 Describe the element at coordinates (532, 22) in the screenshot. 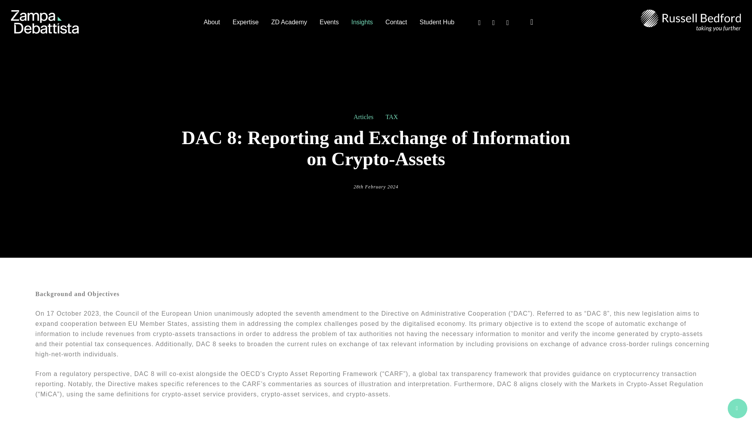

I see `search` at that location.